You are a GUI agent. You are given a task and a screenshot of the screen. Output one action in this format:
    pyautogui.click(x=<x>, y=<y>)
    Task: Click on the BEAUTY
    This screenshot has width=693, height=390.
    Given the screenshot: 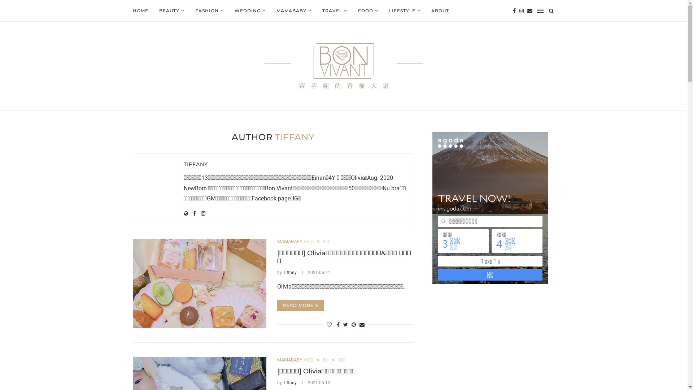 What is the action you would take?
    pyautogui.click(x=171, y=11)
    